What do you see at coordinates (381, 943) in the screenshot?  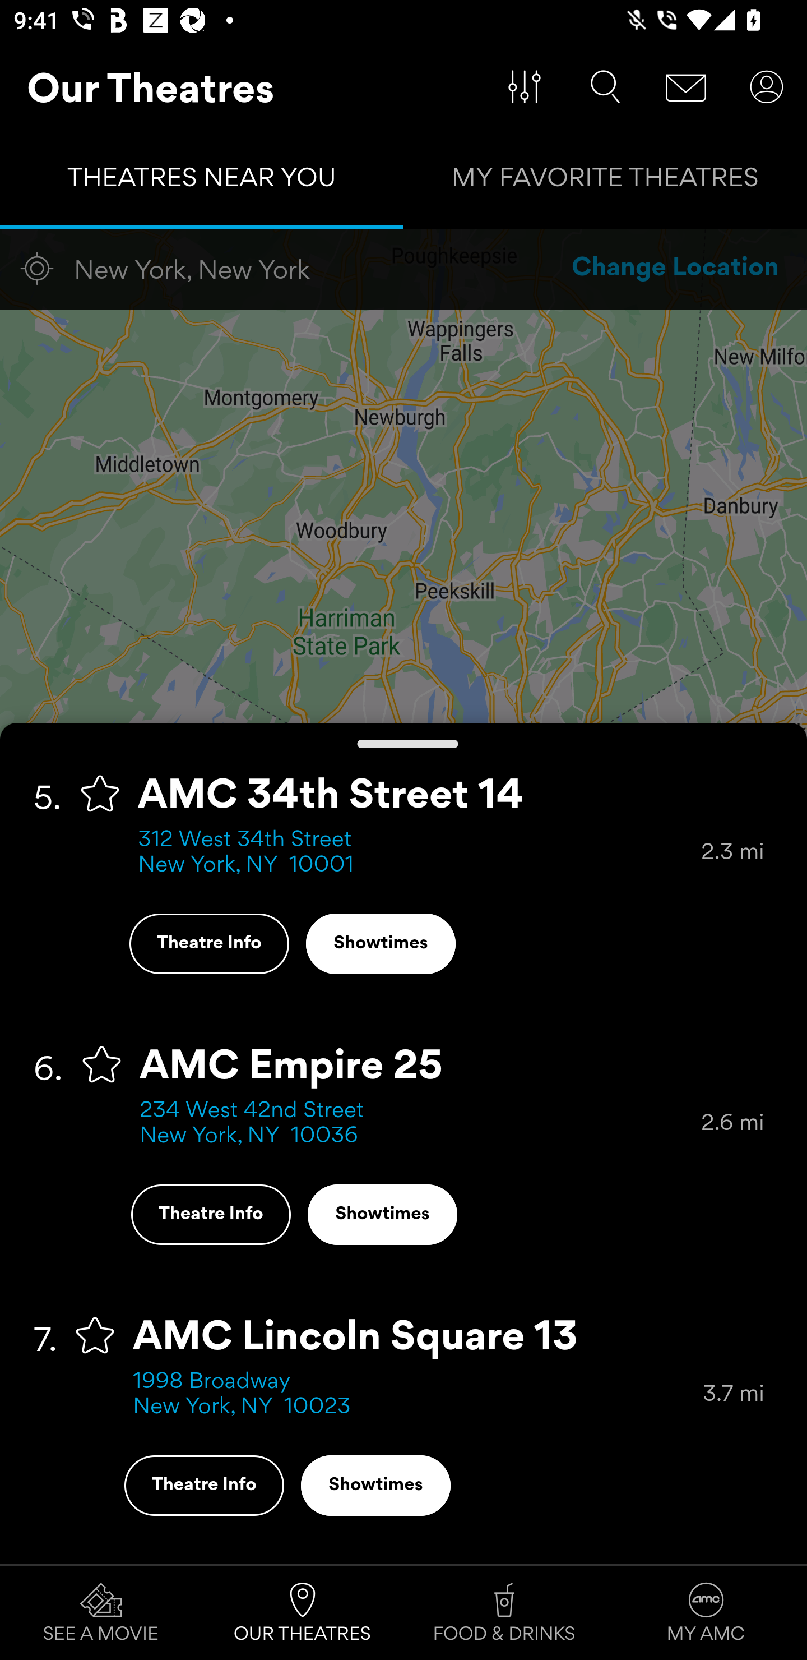 I see `Showtimes` at bounding box center [381, 943].